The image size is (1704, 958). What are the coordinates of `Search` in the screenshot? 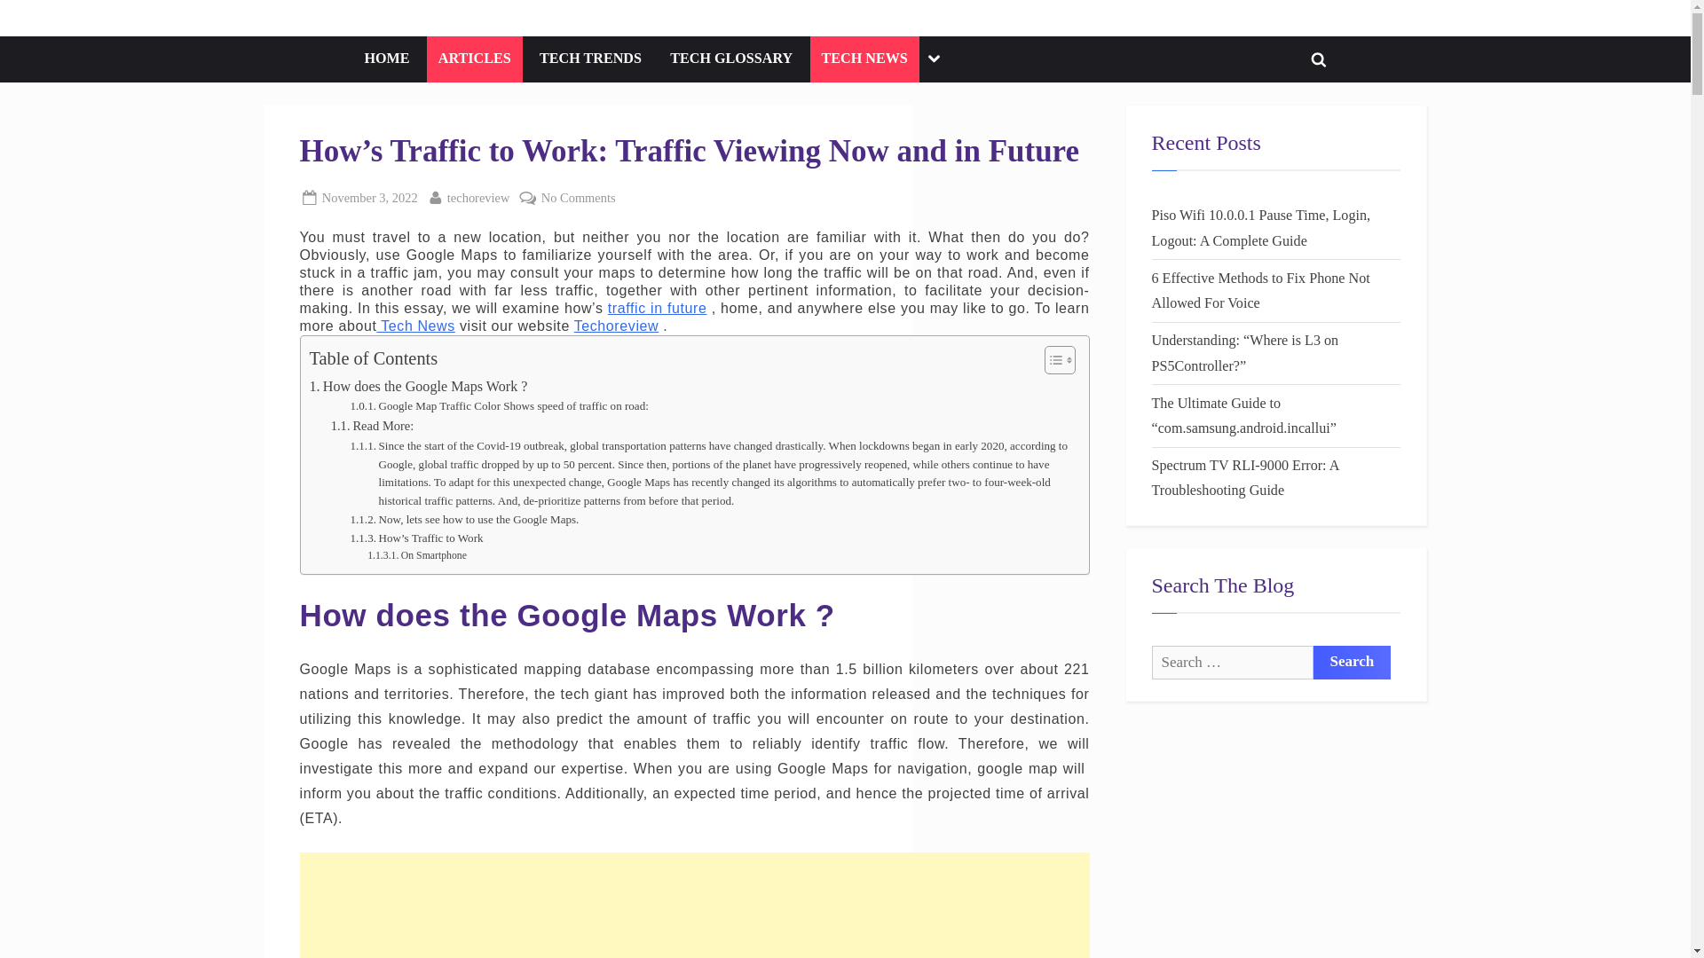 It's located at (1353, 662).